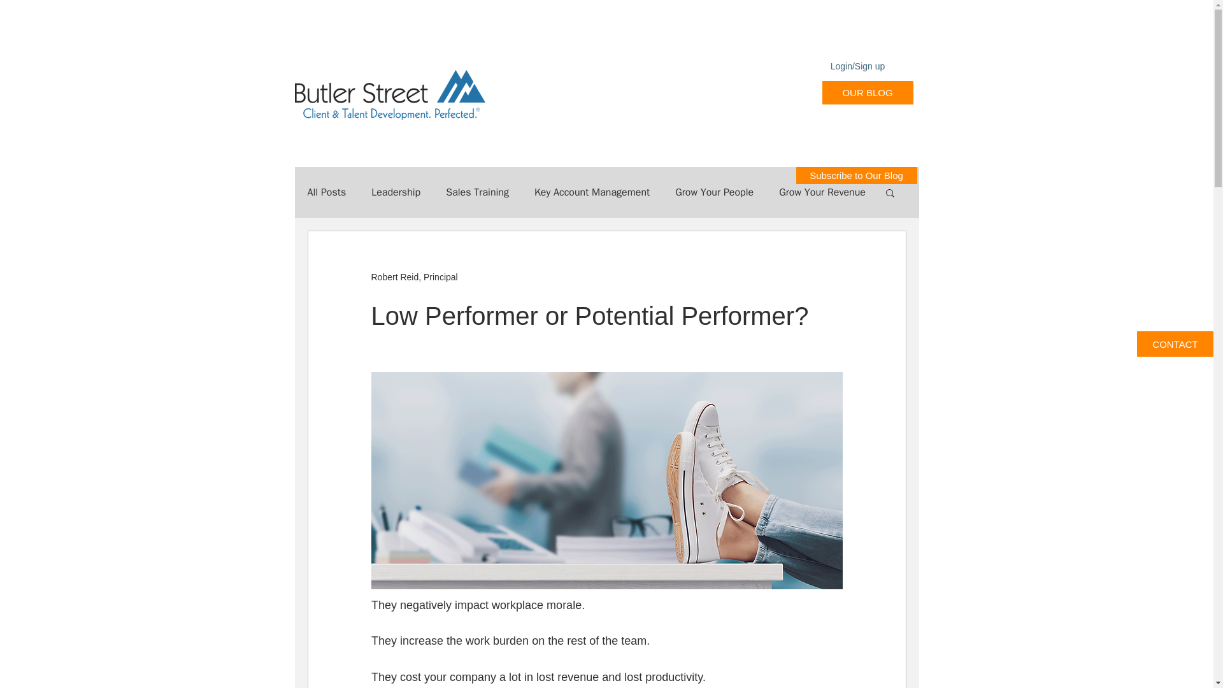 The image size is (1223, 688). Describe the element at coordinates (326, 192) in the screenshot. I see `All Posts` at that location.